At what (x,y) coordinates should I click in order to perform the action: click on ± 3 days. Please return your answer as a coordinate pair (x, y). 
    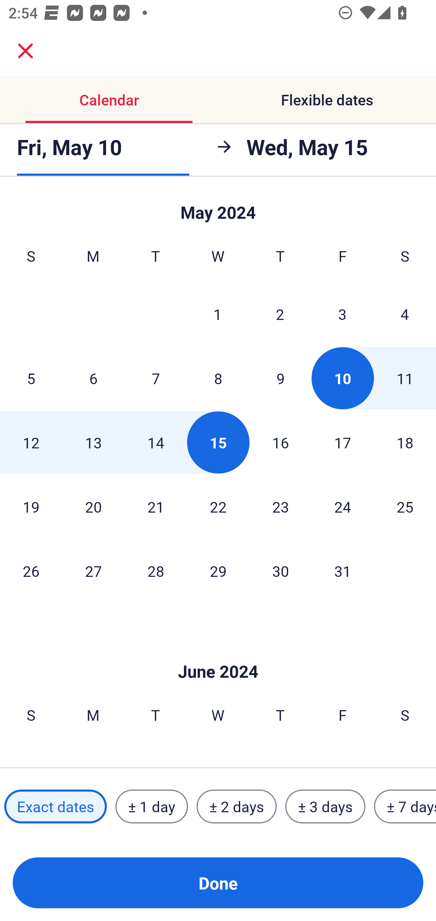
    Looking at the image, I should click on (325, 806).